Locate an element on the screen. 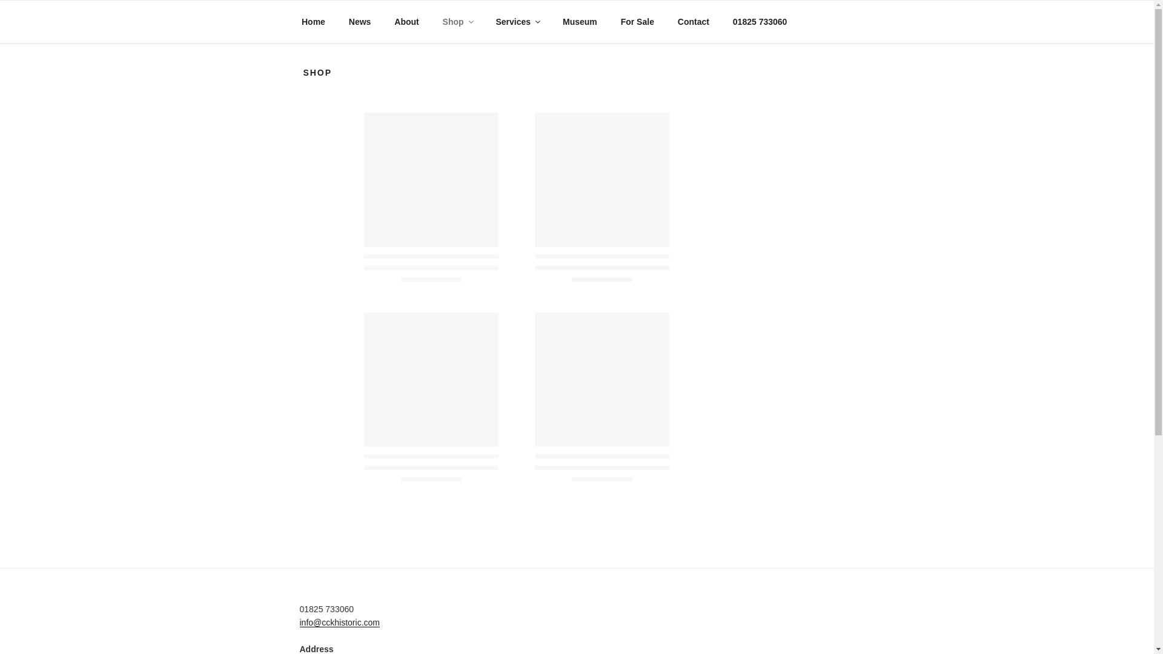 This screenshot has height=654, width=1163. Museum is located at coordinates (579, 22).